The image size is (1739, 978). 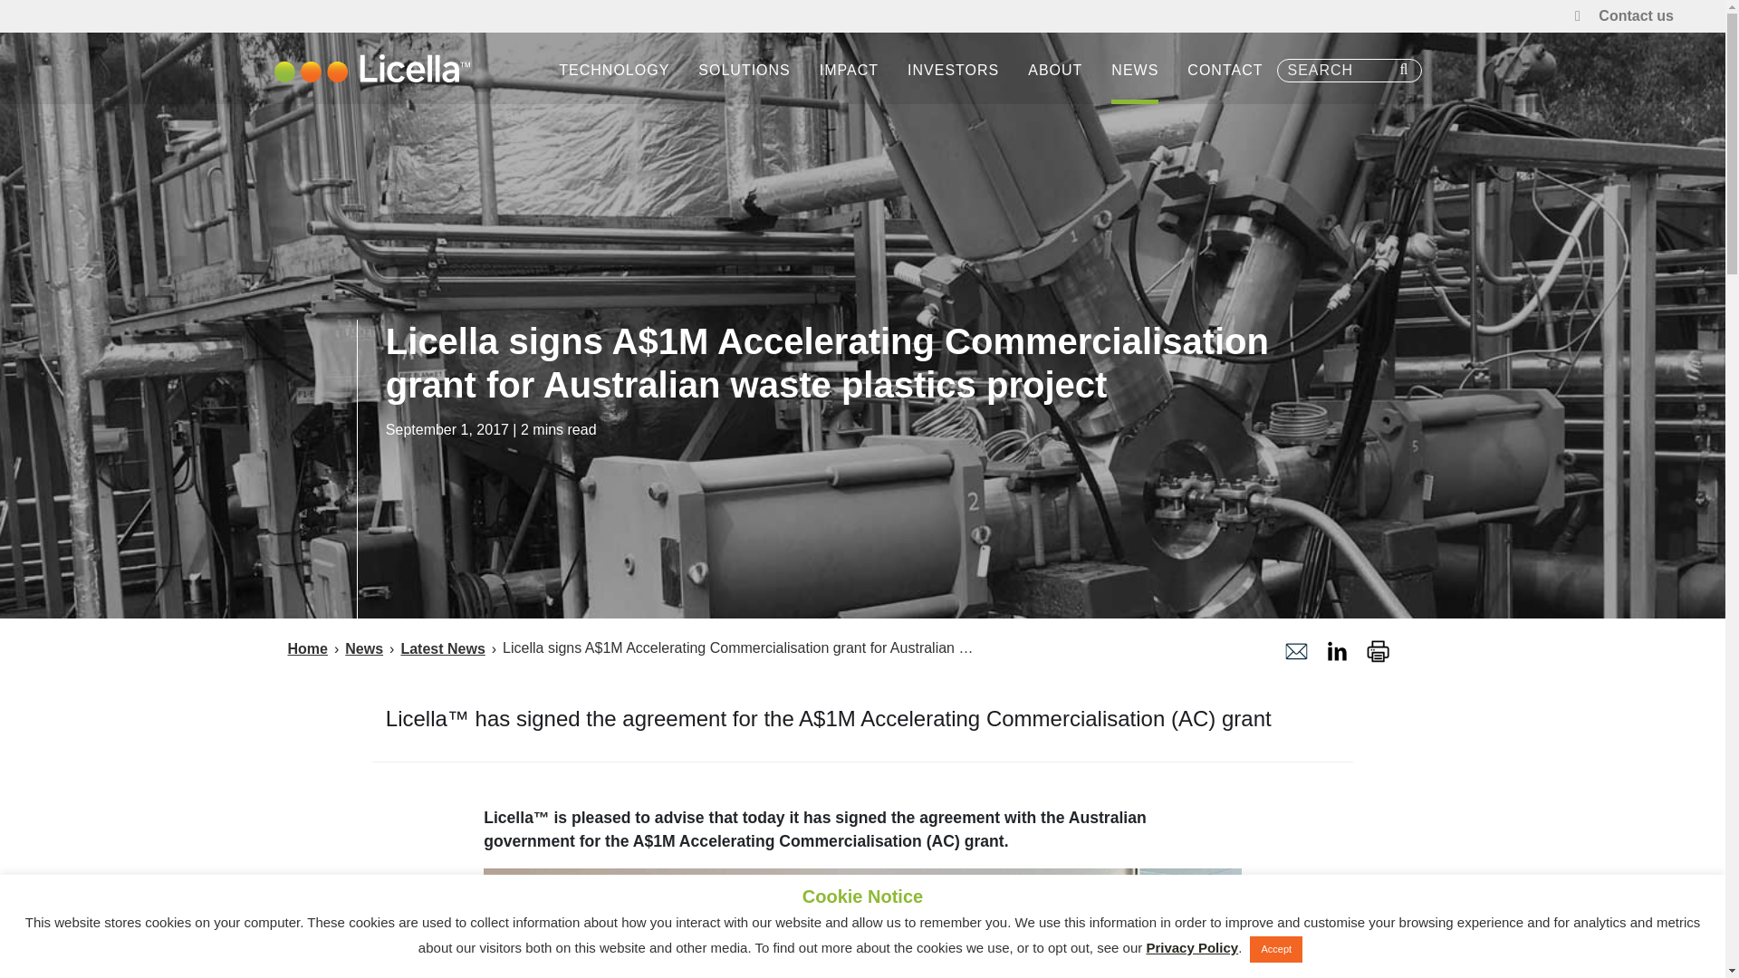 What do you see at coordinates (1055, 71) in the screenshot?
I see `ABOUT` at bounding box center [1055, 71].